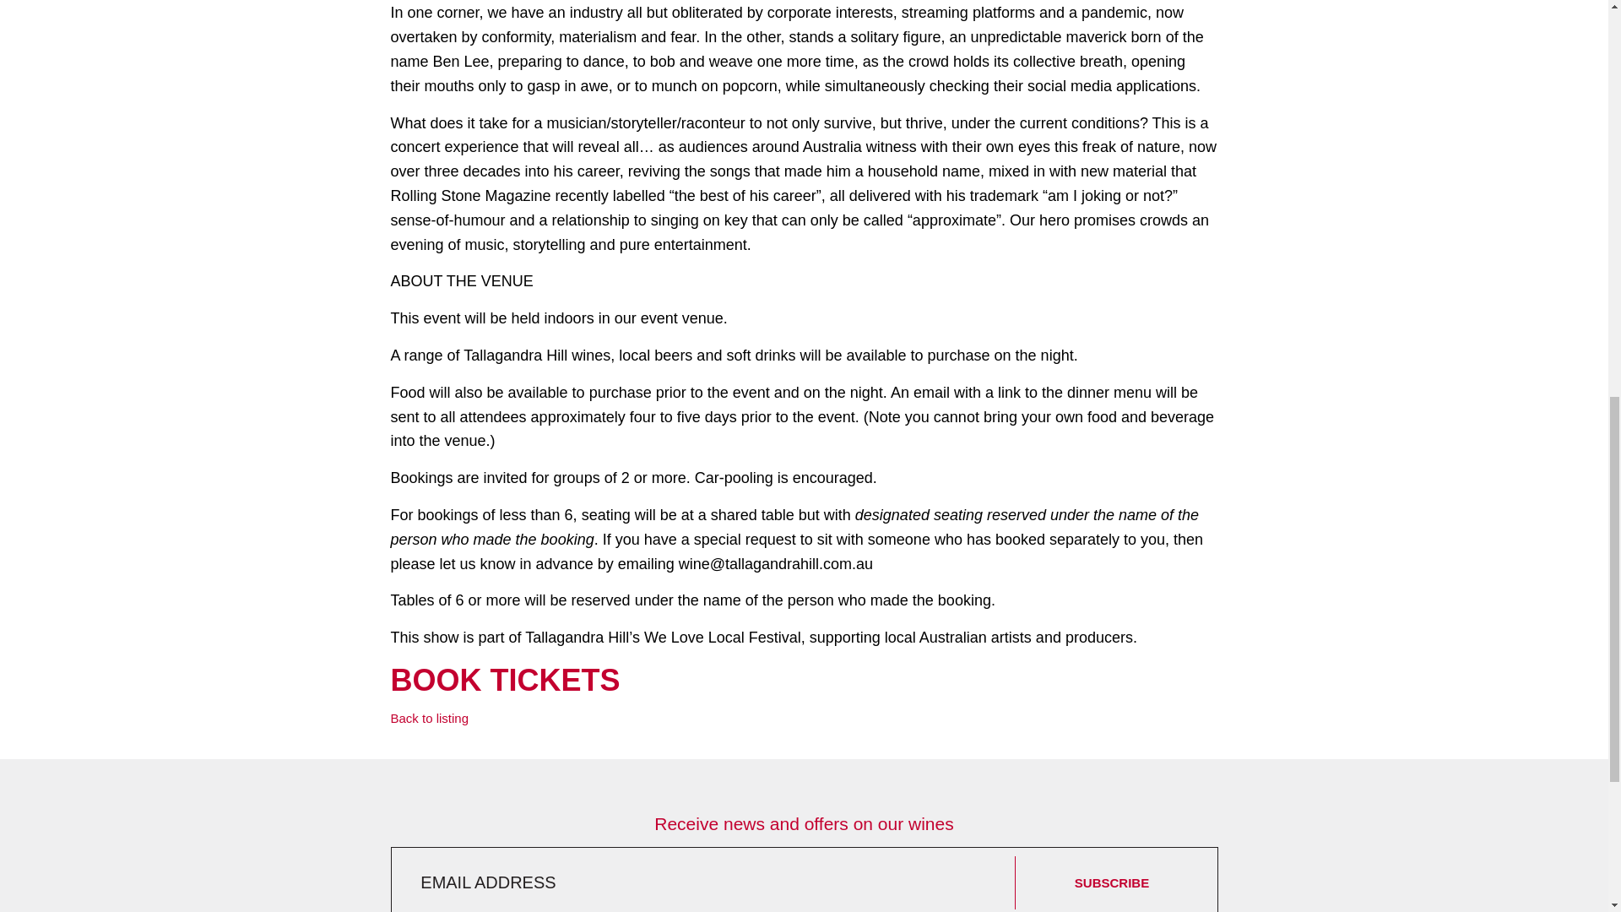  What do you see at coordinates (505, 681) in the screenshot?
I see `BOOK TICKETS` at bounding box center [505, 681].